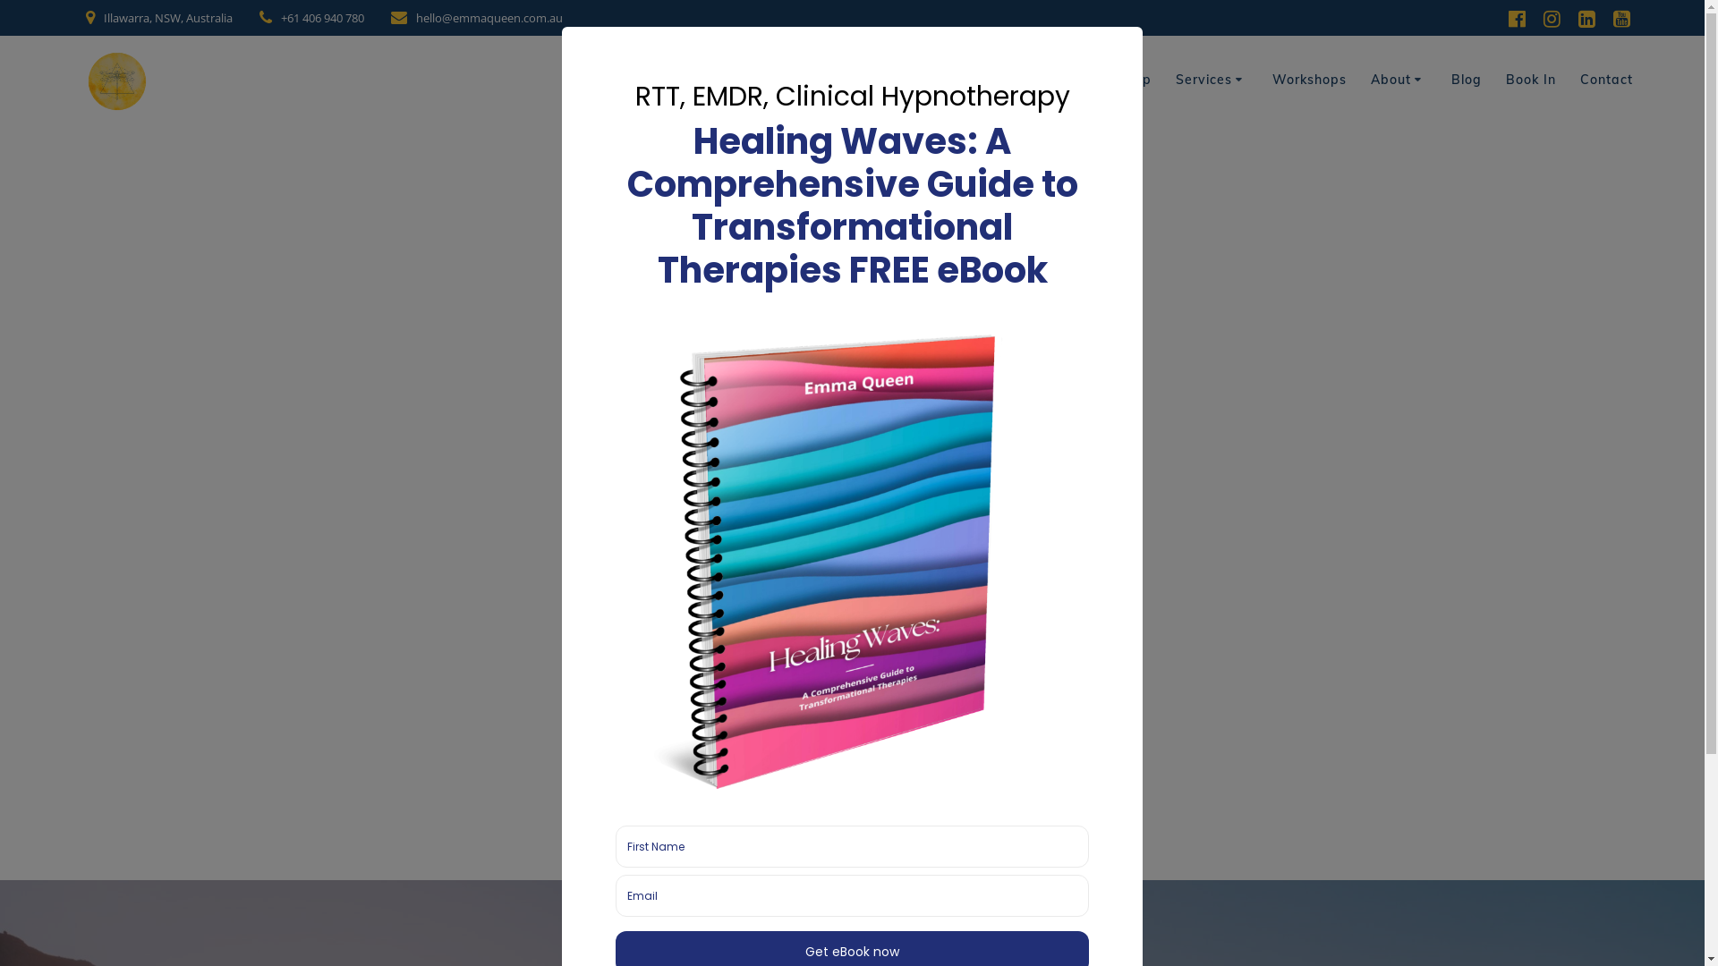 The height and width of the screenshot is (966, 1718). Describe the element at coordinates (1135, 80) in the screenshot. I see `Shop` at that location.